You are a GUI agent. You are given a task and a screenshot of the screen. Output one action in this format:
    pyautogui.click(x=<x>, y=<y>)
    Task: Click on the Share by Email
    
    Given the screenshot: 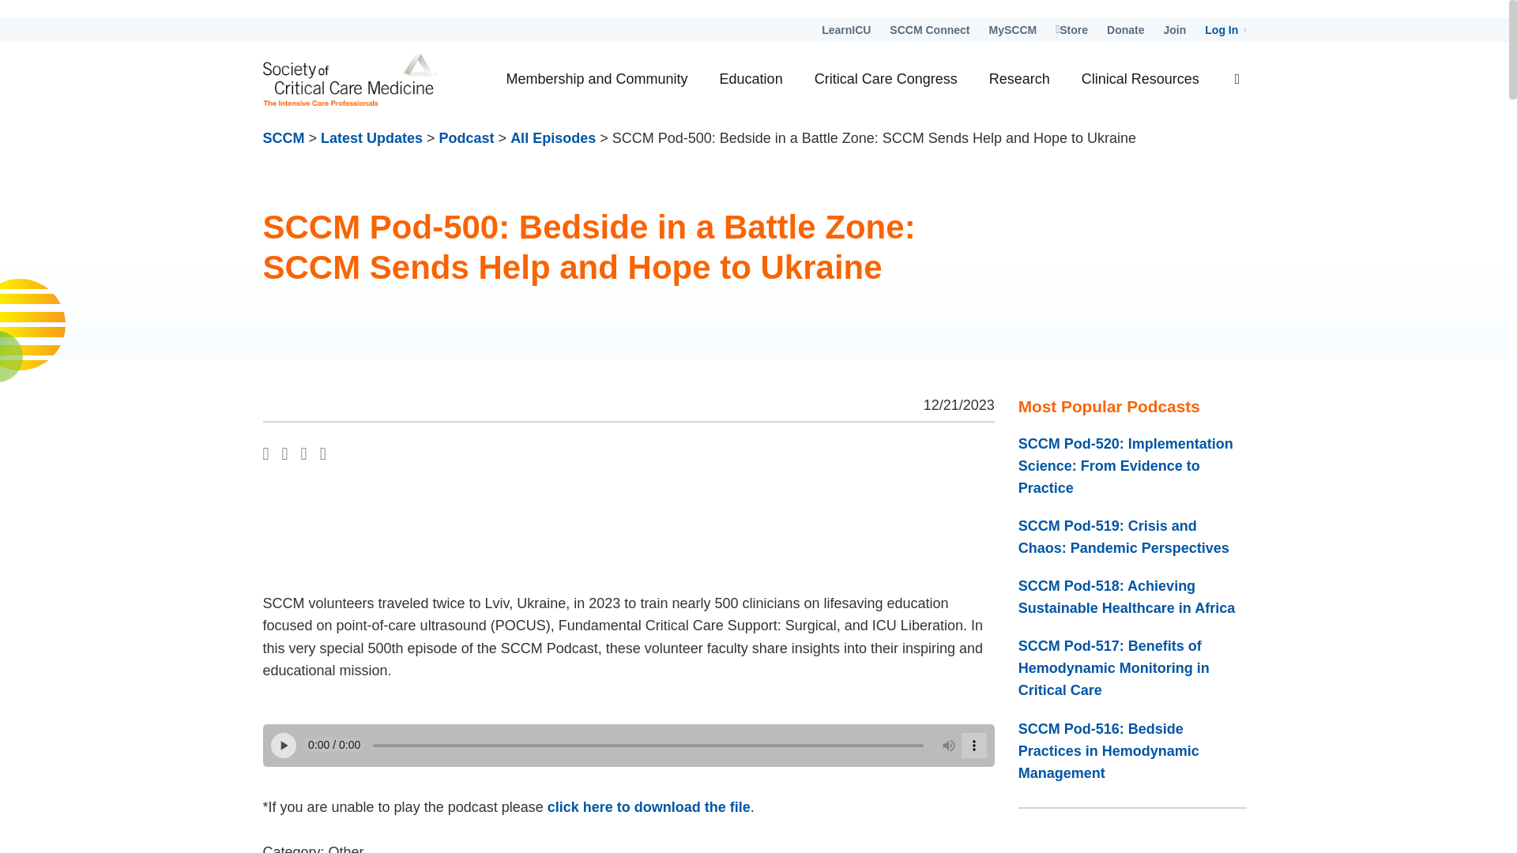 What is the action you would take?
    pyautogui.click(x=322, y=455)
    